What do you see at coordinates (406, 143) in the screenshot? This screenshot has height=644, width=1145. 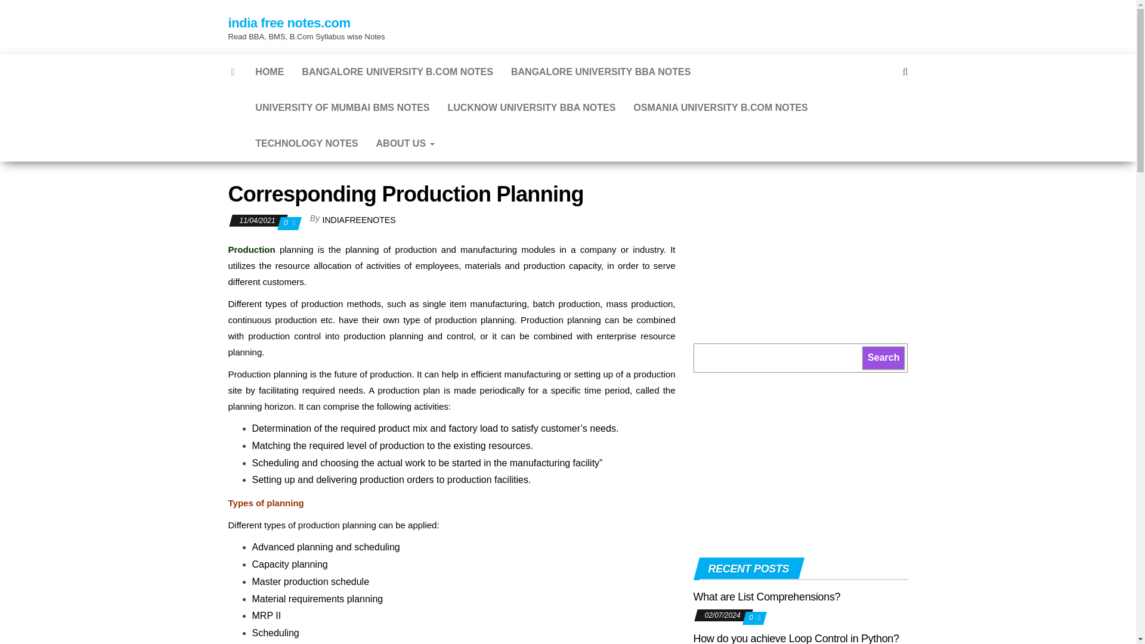 I see `ABOUT US` at bounding box center [406, 143].